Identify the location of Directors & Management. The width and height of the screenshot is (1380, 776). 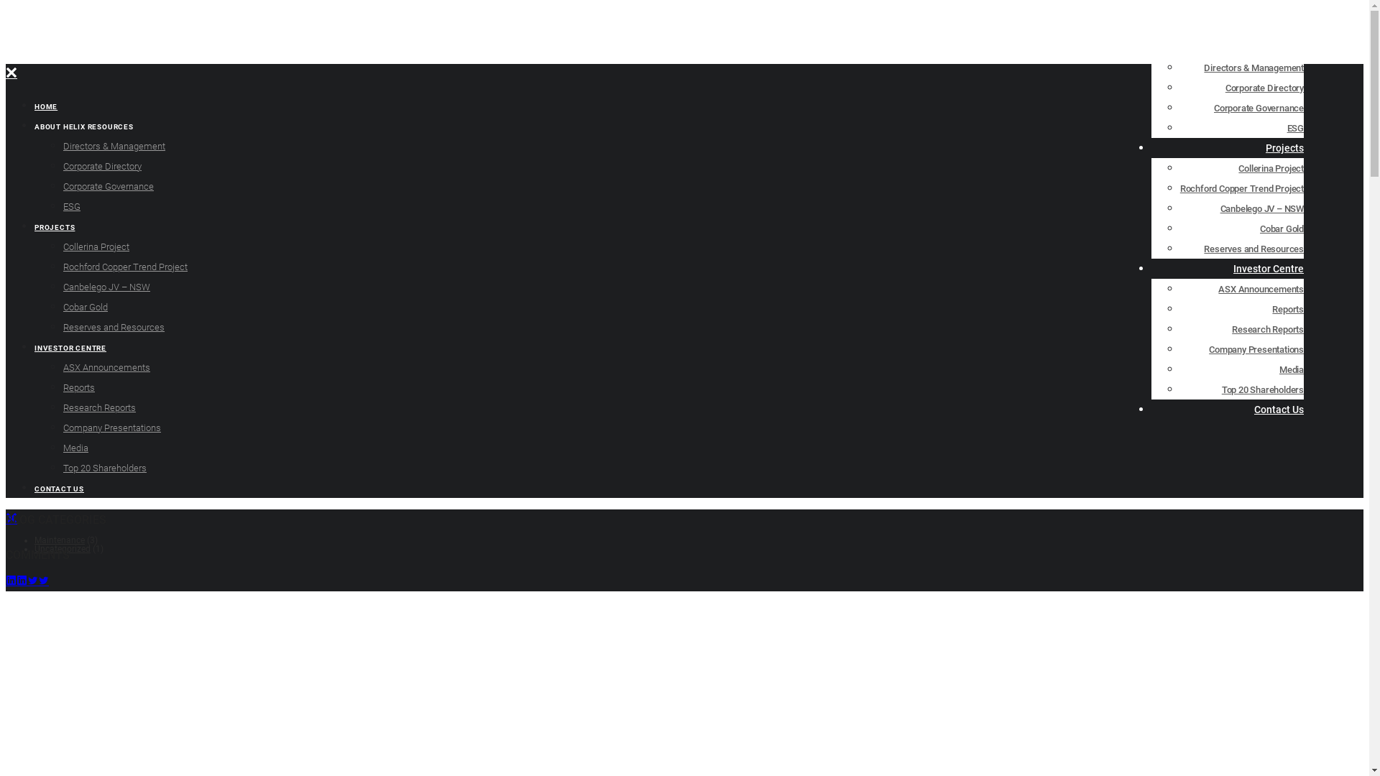
(114, 147).